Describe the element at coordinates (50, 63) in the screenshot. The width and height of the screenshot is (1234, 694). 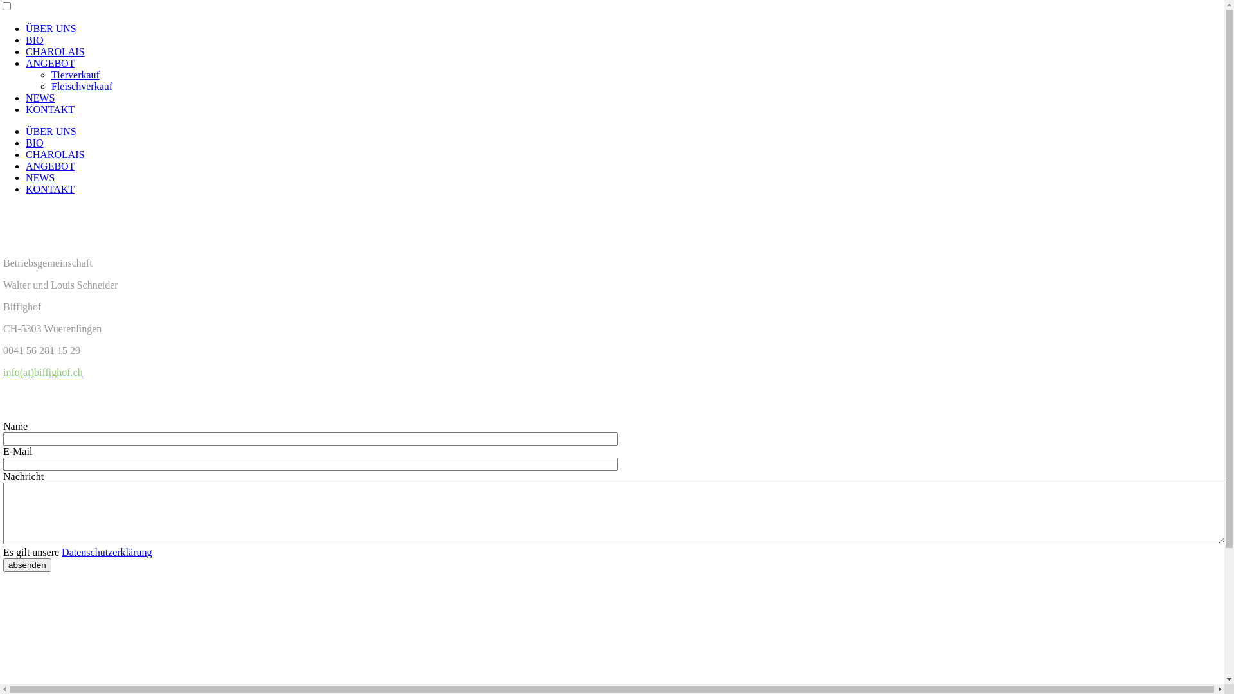
I see `ANGEBOT` at that location.